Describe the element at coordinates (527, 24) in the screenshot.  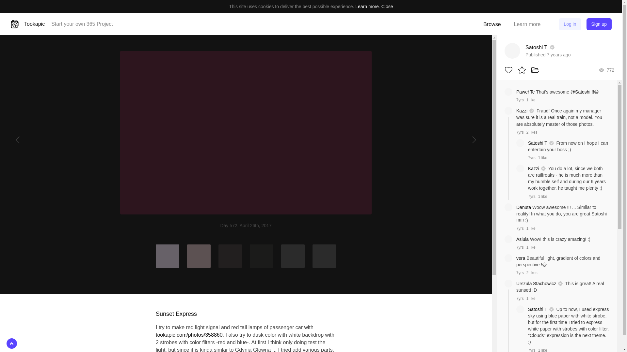
I see `Learn more` at that location.